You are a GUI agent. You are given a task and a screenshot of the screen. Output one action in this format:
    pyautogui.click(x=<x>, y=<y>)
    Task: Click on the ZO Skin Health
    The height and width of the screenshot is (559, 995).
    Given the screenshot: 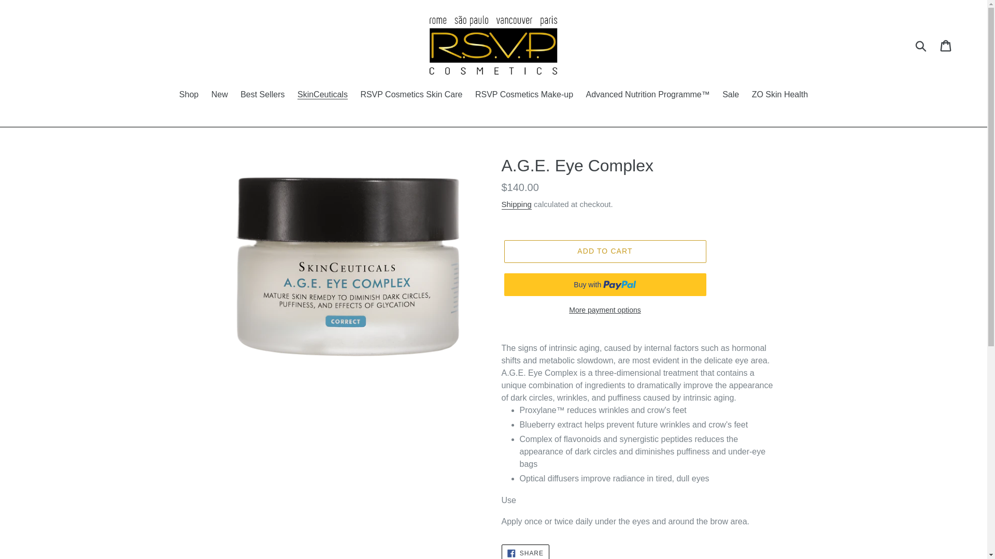 What is the action you would take?
    pyautogui.click(x=779, y=95)
    